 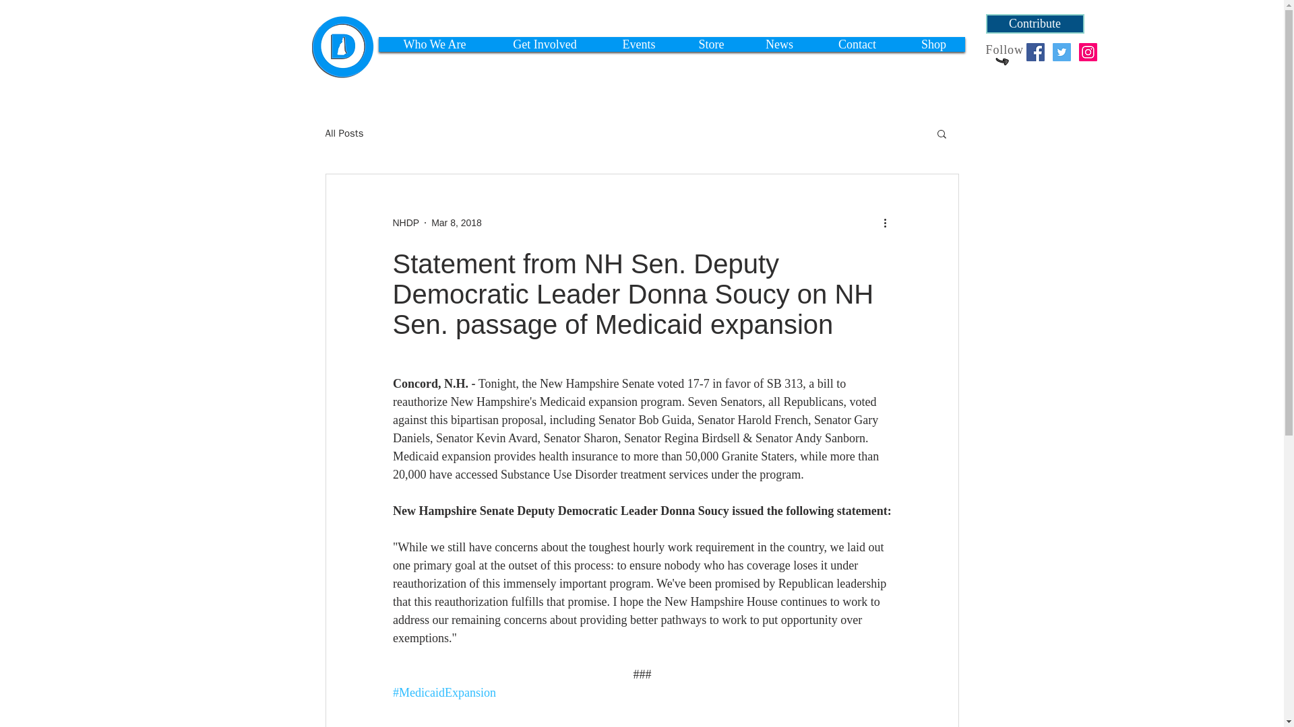 I want to click on Store, so click(x=712, y=44).